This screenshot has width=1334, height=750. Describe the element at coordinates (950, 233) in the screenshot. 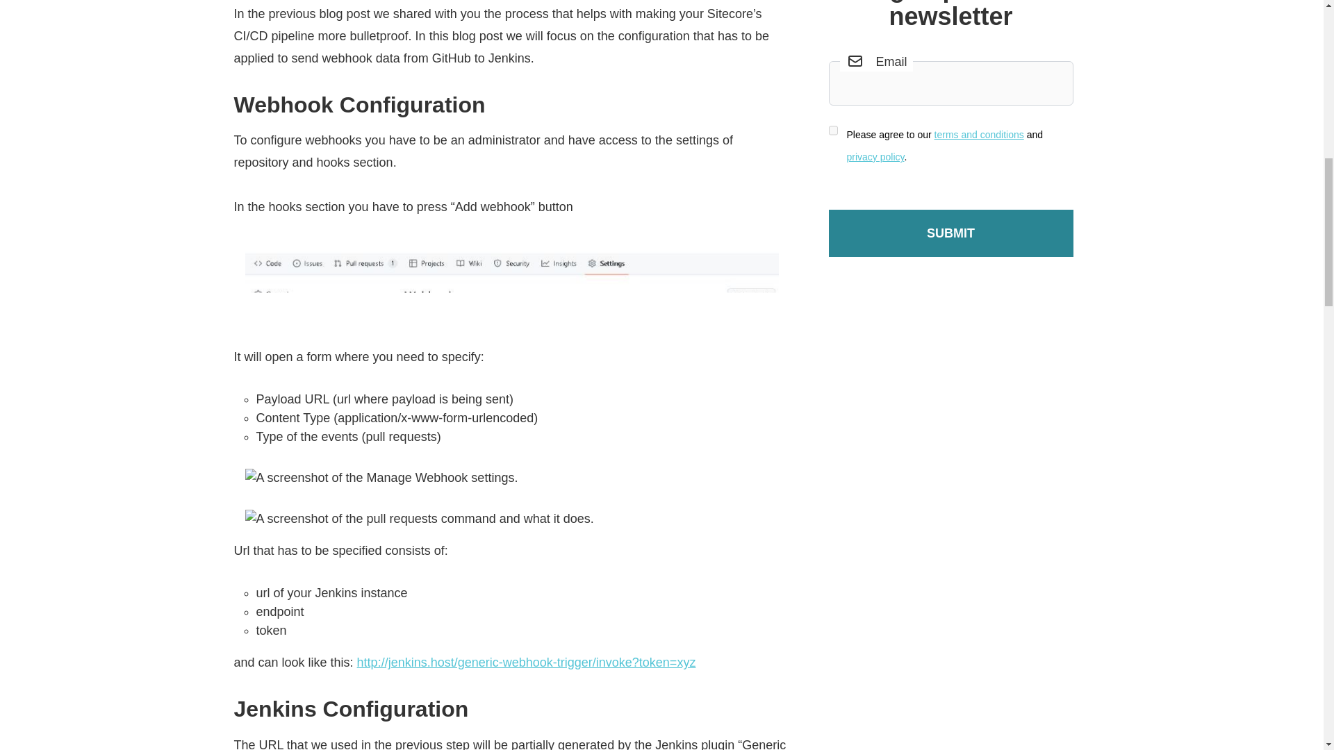

I see `SUBMIT` at that location.